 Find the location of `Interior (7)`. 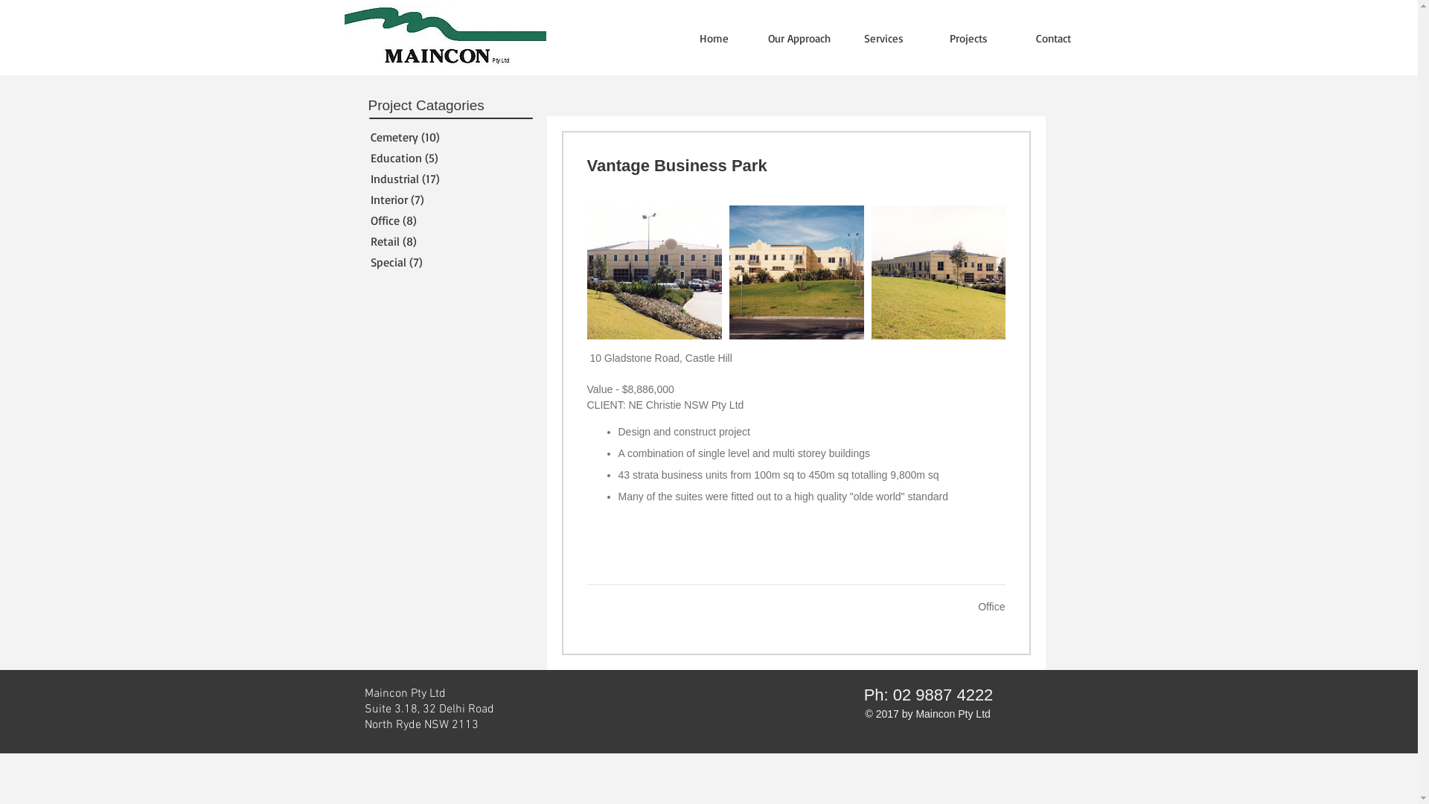

Interior (7) is located at coordinates (445, 200).